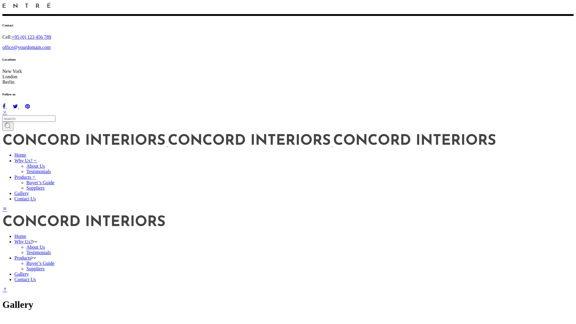 The width and height of the screenshot is (576, 324). Describe the element at coordinates (22, 193) in the screenshot. I see `Gallery` at that location.